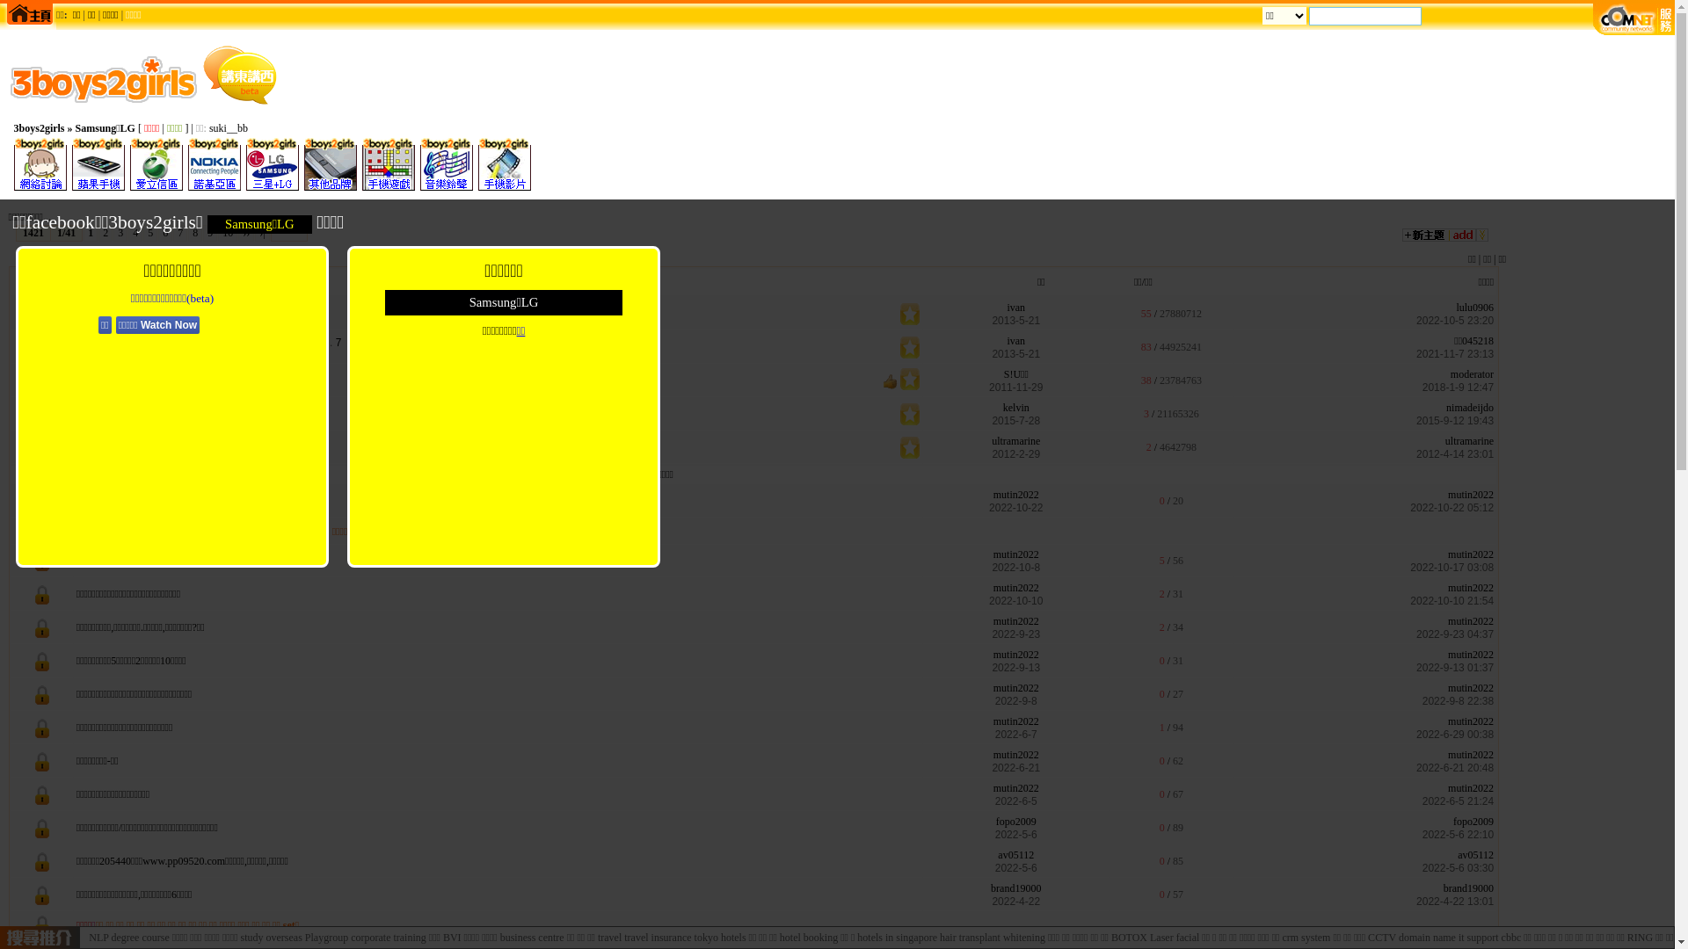 The height and width of the screenshot is (949, 1688). I want to click on 3, so click(271, 374).